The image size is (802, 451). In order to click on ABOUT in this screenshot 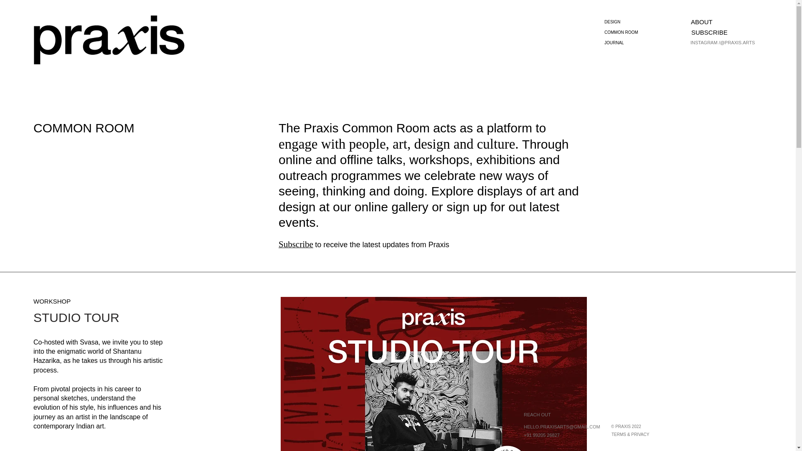, I will do `click(720, 22)`.